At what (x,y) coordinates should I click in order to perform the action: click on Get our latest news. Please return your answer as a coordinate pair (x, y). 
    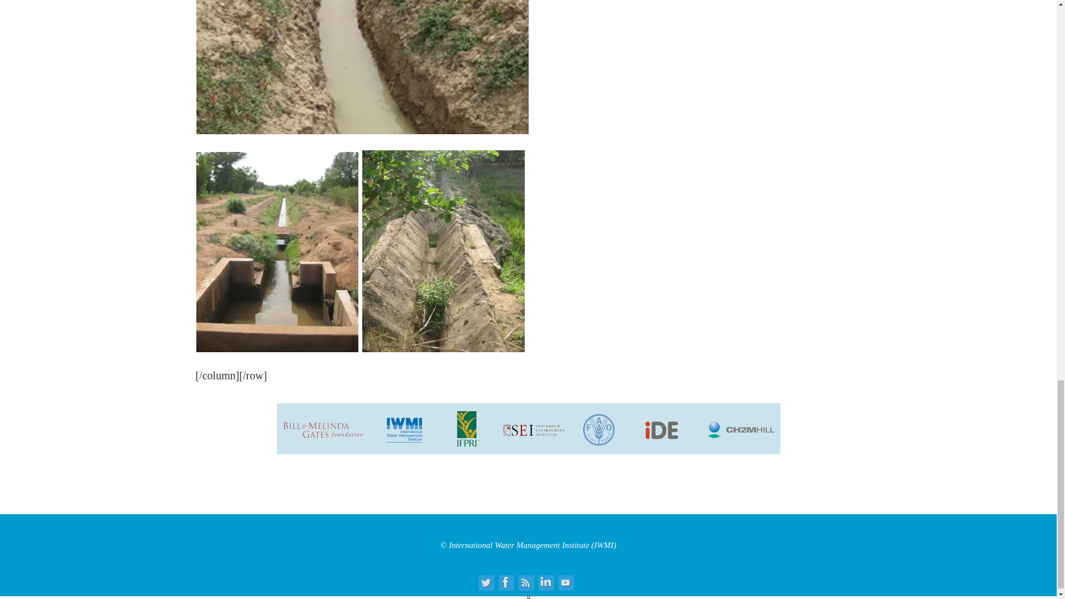
    Looking at the image, I should click on (525, 582).